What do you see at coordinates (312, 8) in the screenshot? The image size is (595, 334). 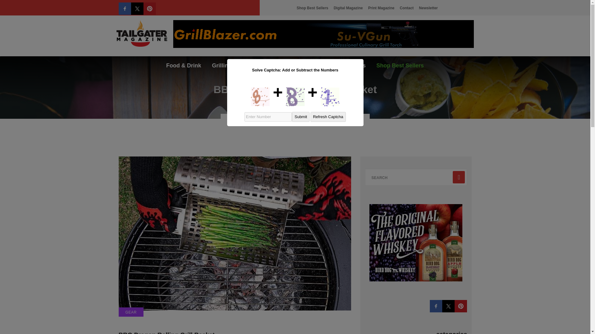 I see `Shop Best Sellers` at bounding box center [312, 8].